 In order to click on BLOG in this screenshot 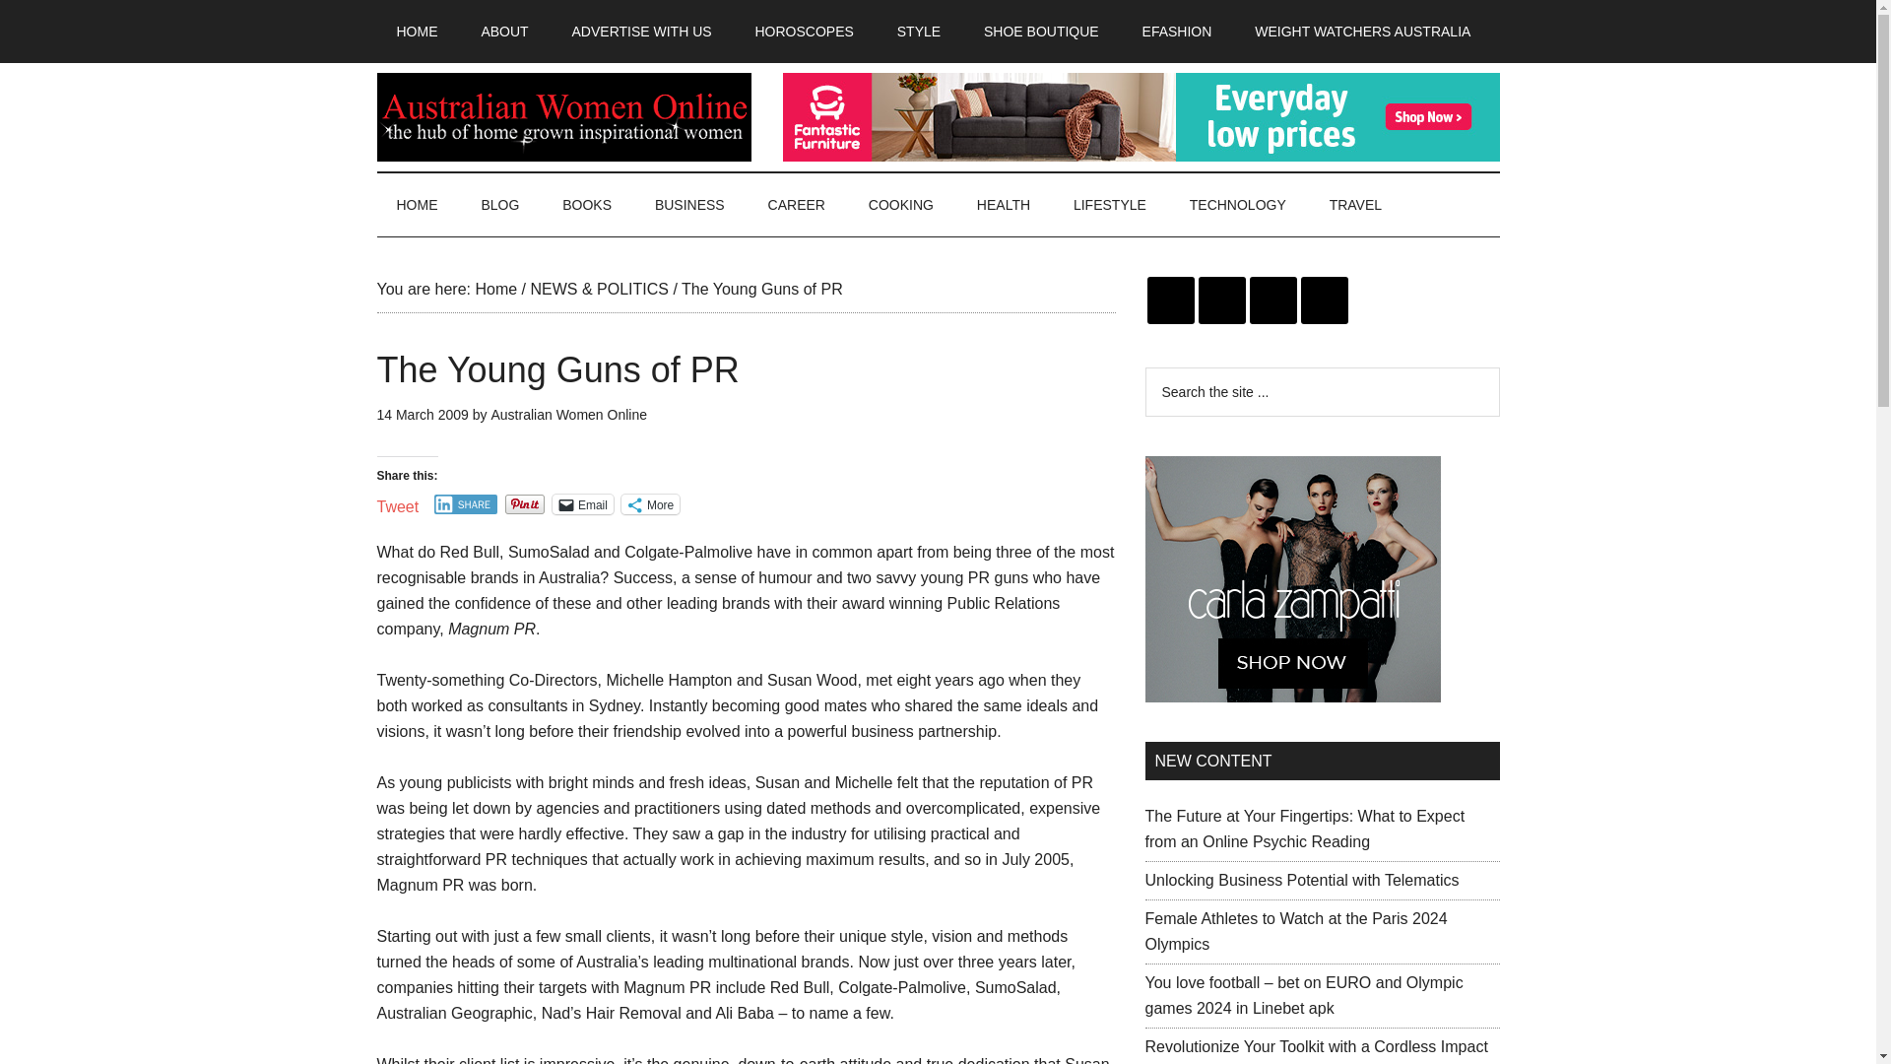, I will do `click(500, 205)`.